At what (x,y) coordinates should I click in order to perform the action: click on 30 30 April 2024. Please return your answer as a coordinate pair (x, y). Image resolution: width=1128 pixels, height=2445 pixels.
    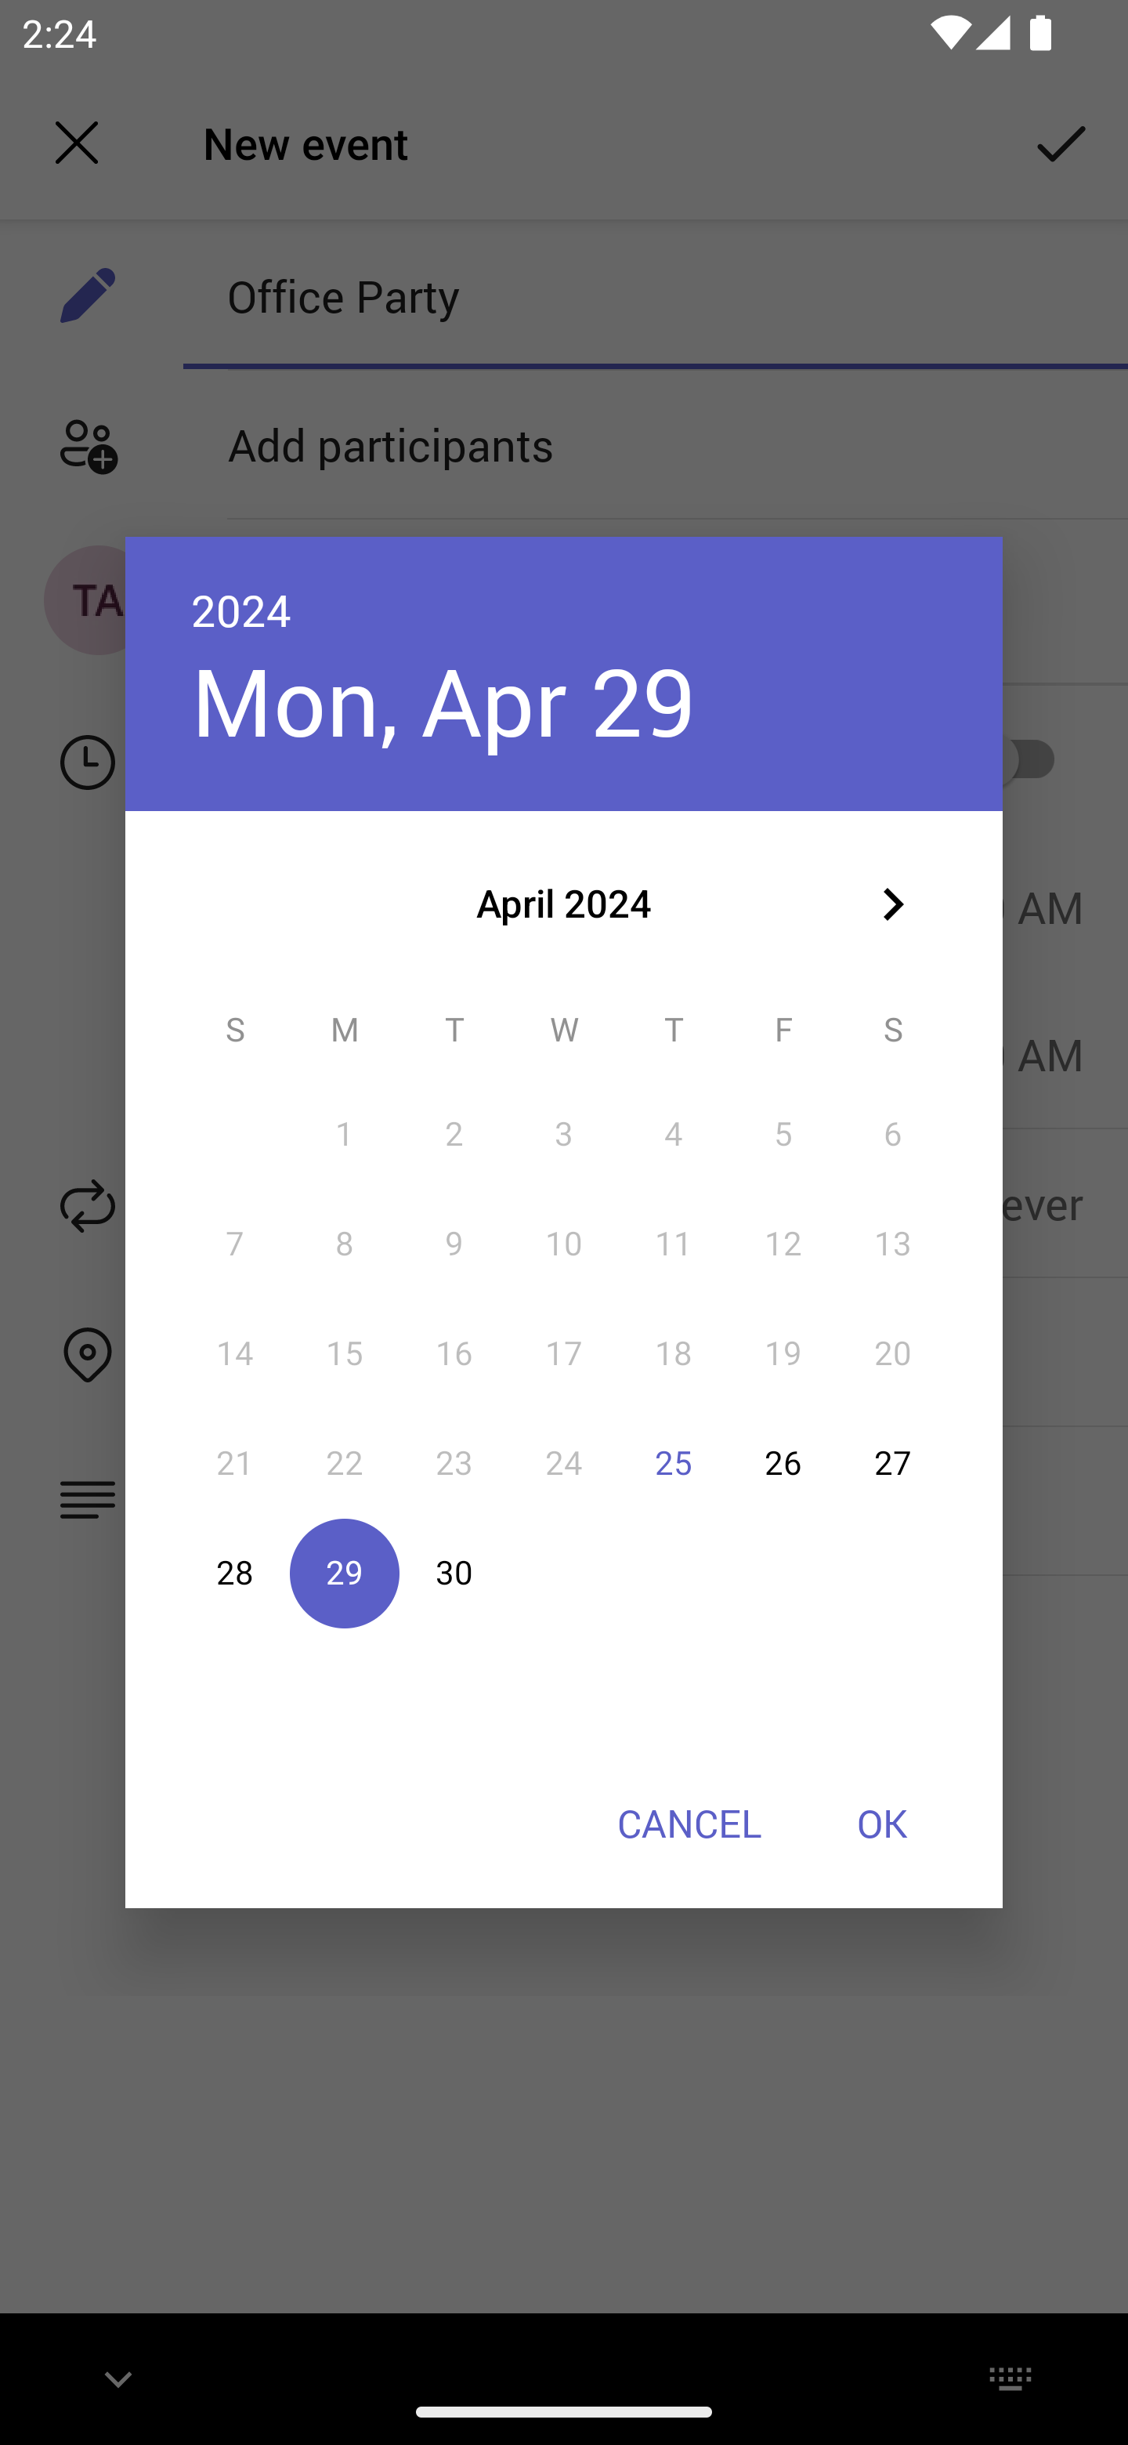
    Looking at the image, I should click on (454, 1573).